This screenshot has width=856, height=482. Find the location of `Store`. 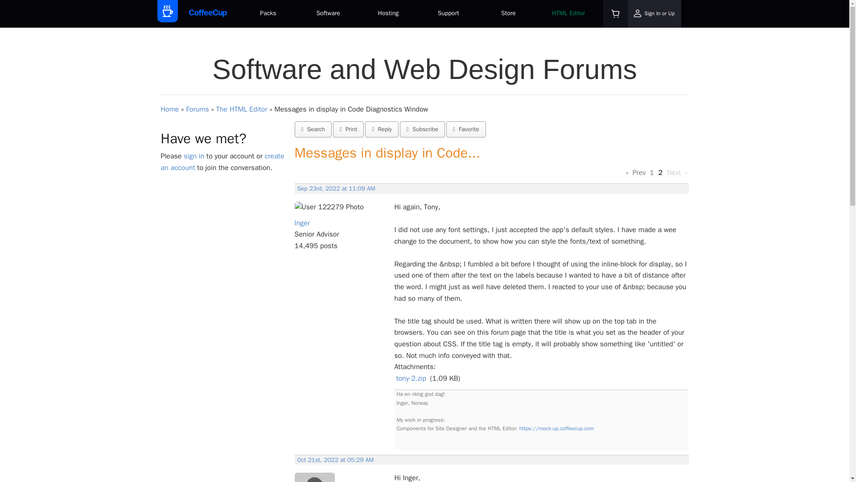

Store is located at coordinates (508, 14).